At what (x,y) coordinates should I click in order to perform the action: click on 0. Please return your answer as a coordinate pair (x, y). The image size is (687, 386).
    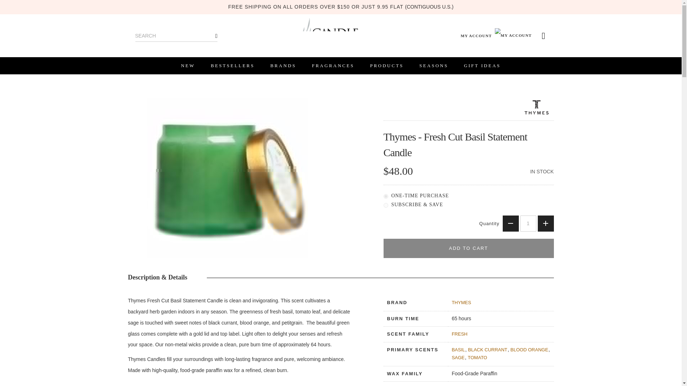
    Looking at the image, I should click on (386, 197).